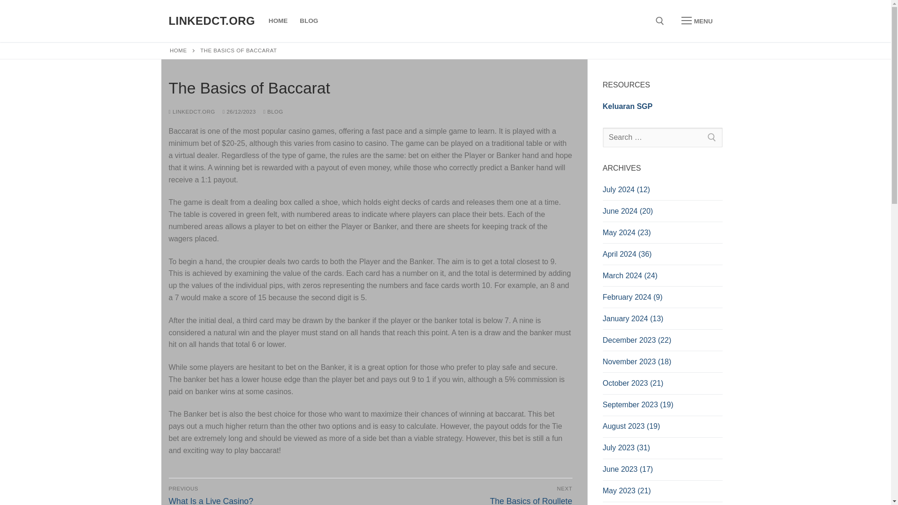  Describe the element at coordinates (268, 495) in the screenshot. I see `BLOG` at that location.